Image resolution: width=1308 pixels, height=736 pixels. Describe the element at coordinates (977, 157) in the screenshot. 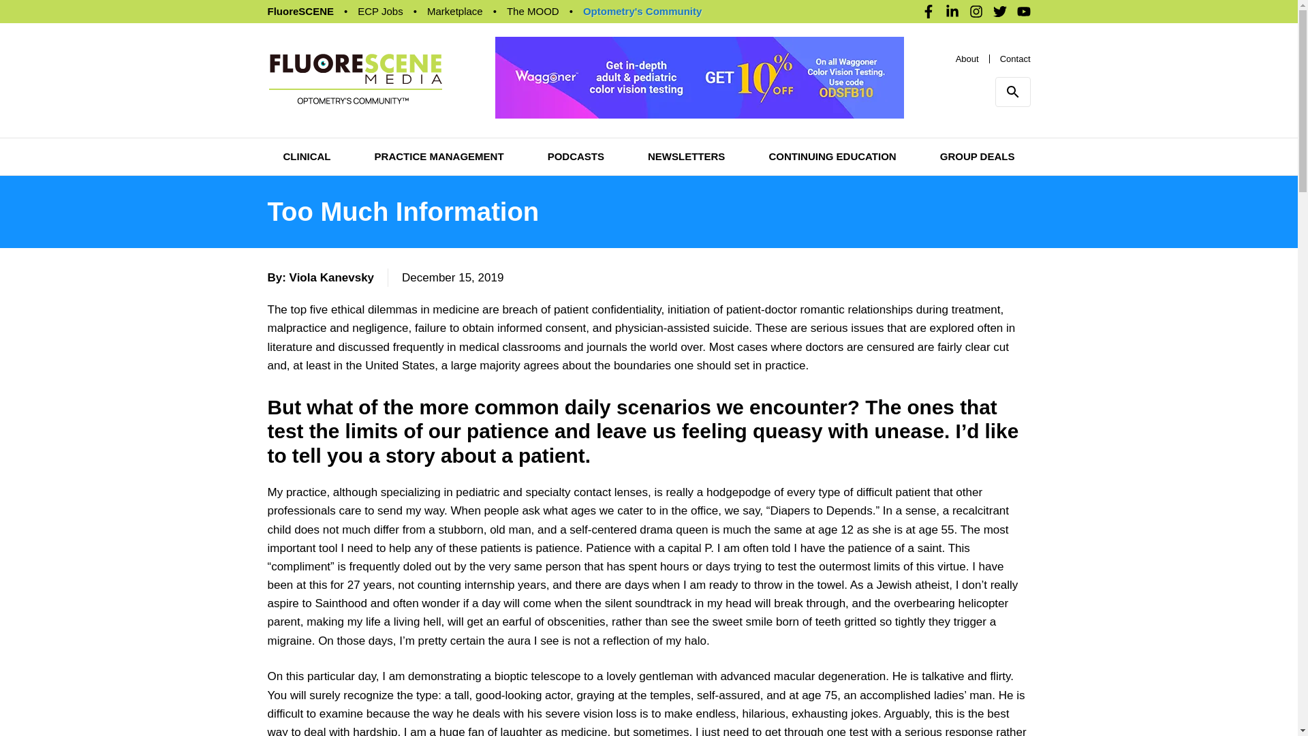

I see `GROUP DEALS` at that location.